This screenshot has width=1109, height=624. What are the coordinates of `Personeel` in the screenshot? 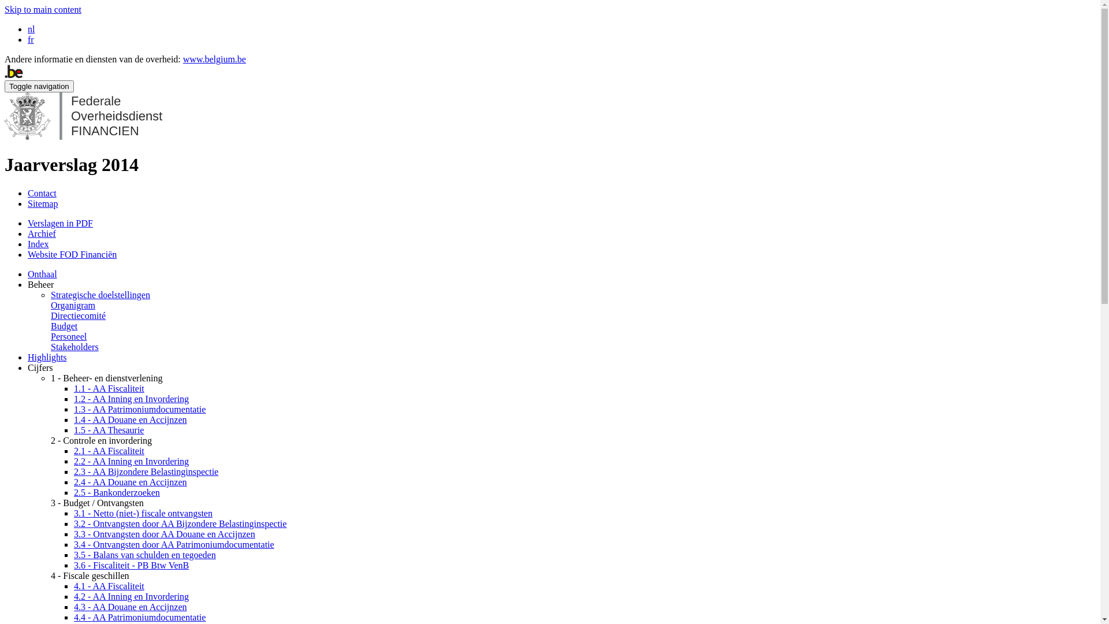 It's located at (69, 336).